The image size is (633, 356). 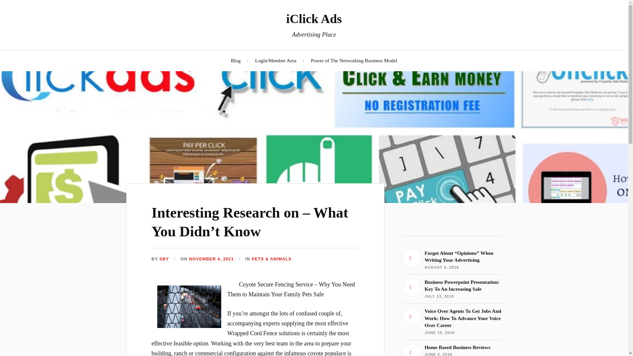 I want to click on SBY, so click(x=164, y=259).